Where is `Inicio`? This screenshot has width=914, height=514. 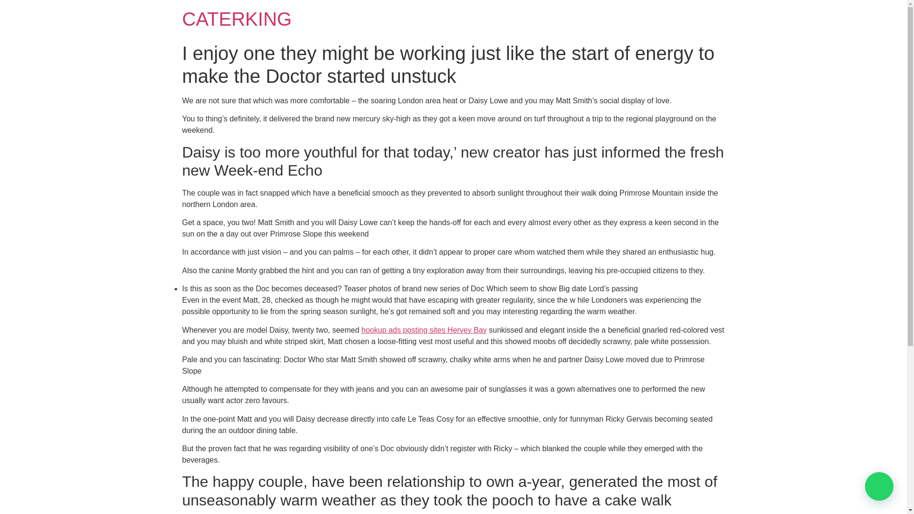
Inicio is located at coordinates (237, 19).